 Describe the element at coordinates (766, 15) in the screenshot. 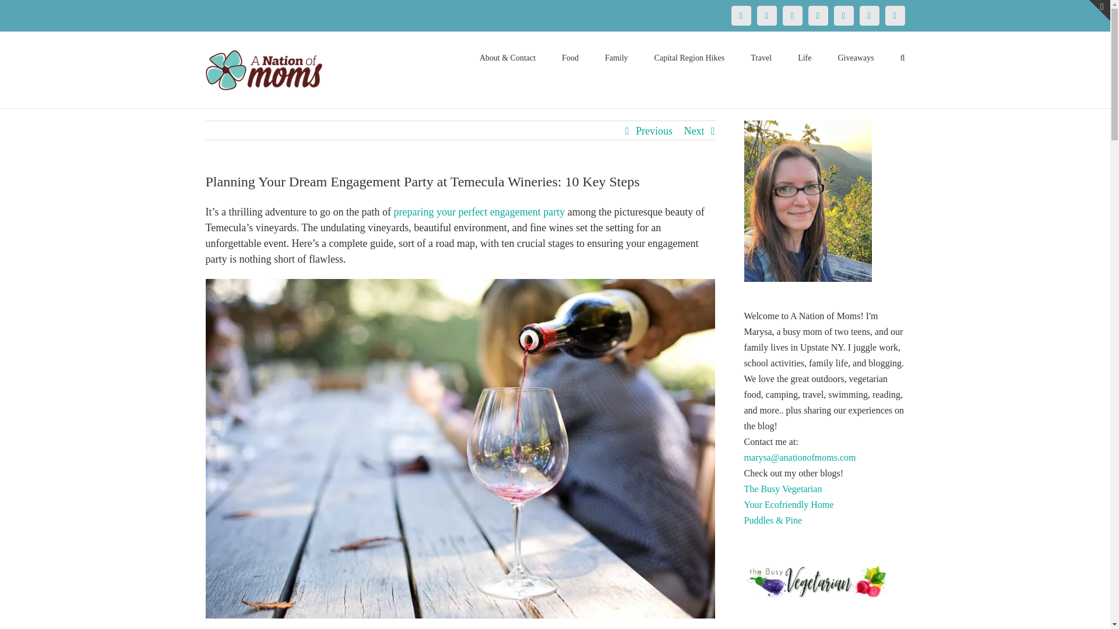

I see `Twitter` at that location.